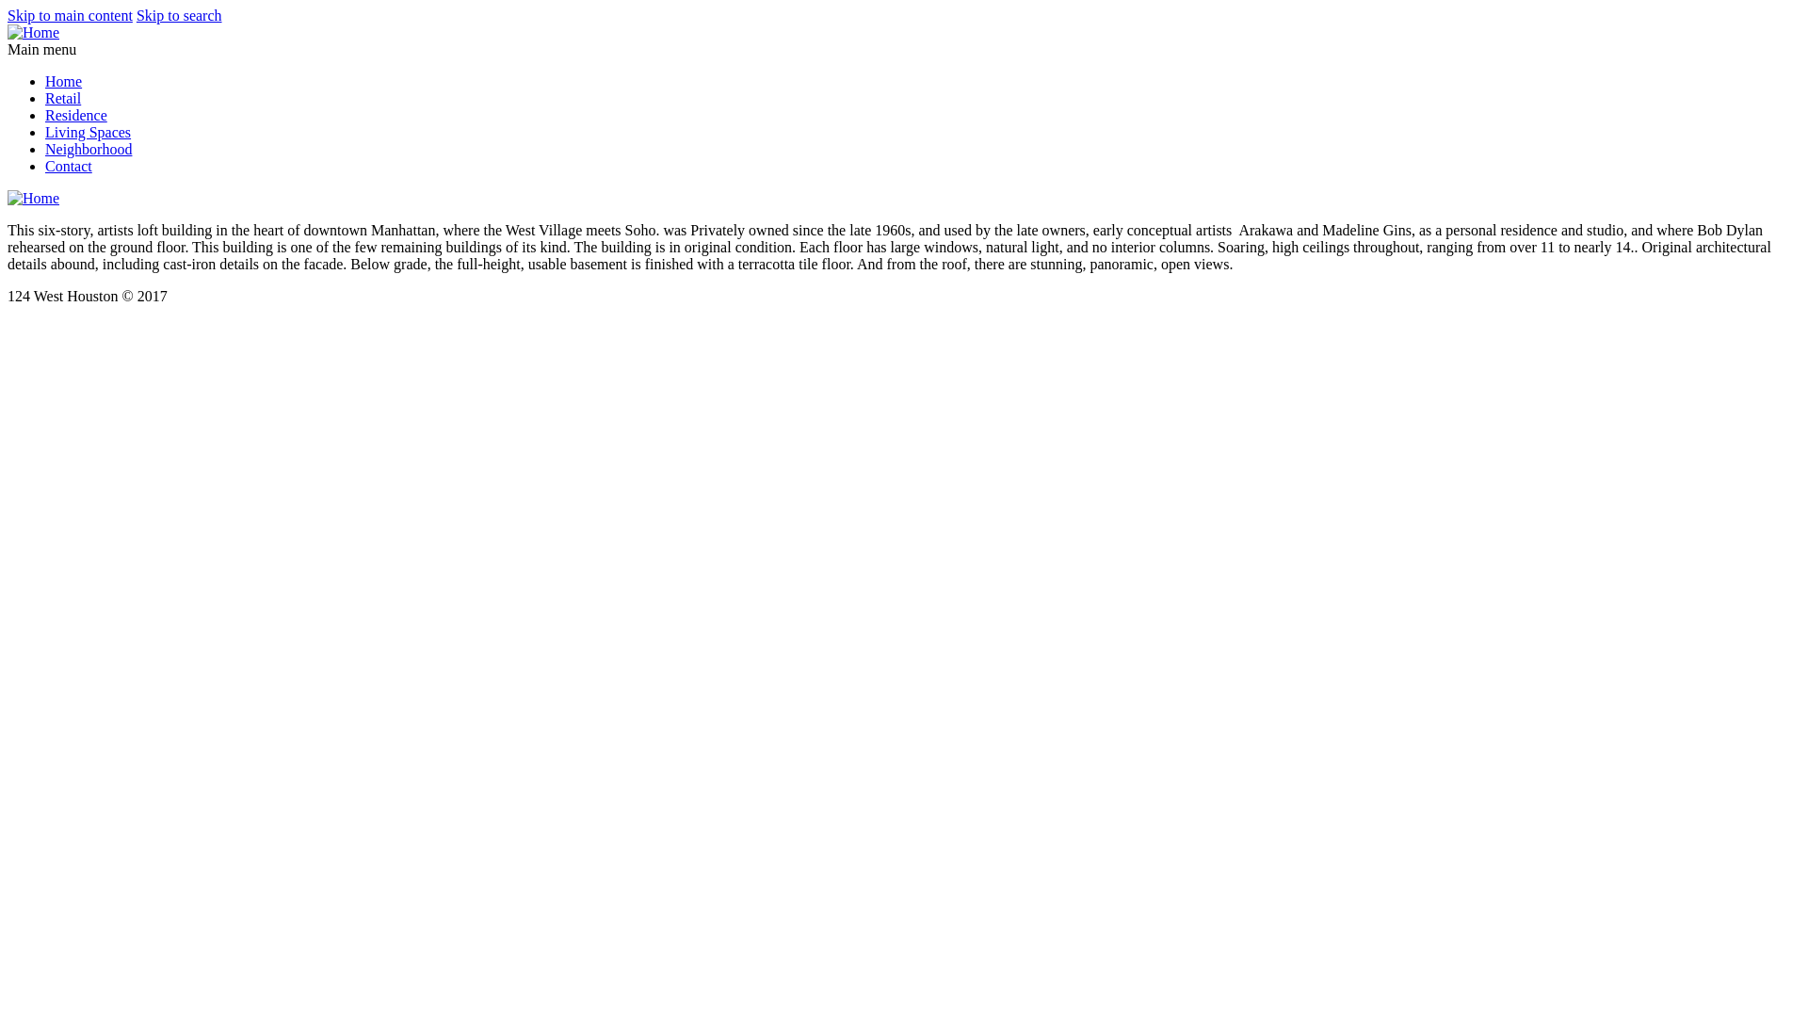 The width and height of the screenshot is (1808, 1017). What do you see at coordinates (63, 98) in the screenshot?
I see `Retail` at bounding box center [63, 98].